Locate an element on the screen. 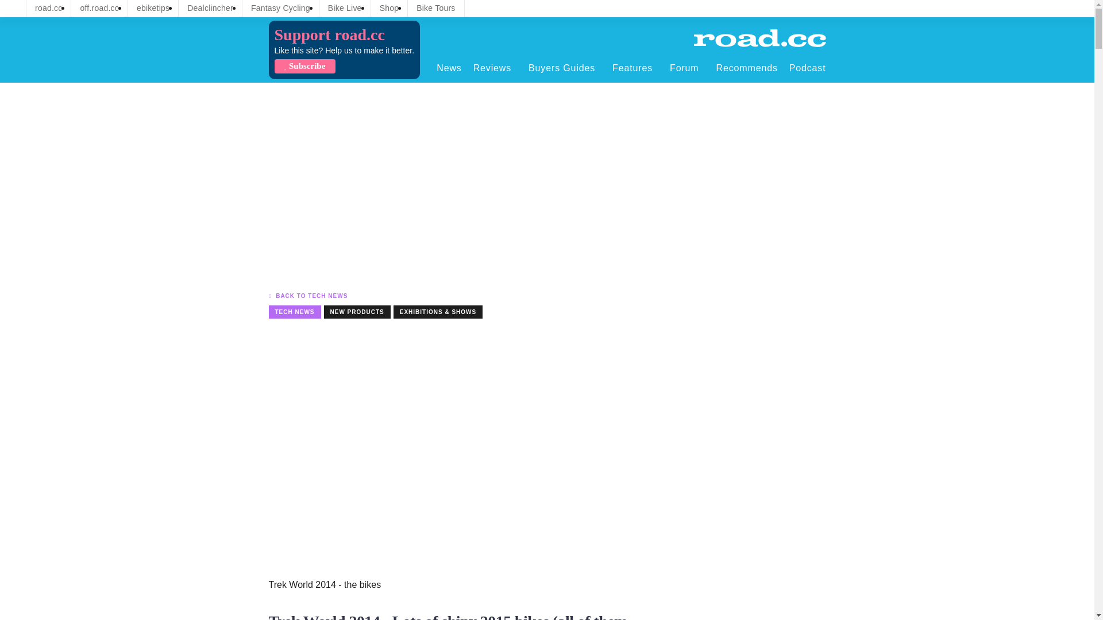 This screenshot has height=620, width=1103. ebiketips is located at coordinates (153, 8).